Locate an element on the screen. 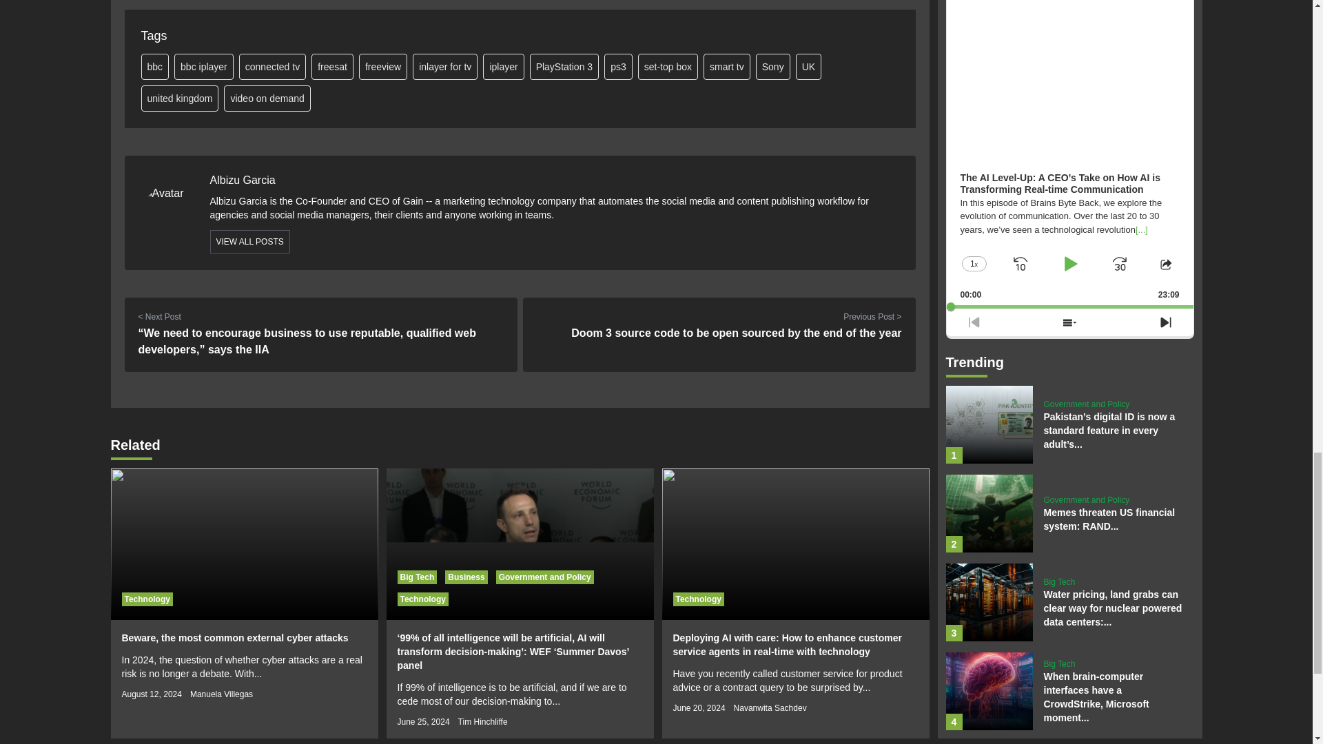 The height and width of the screenshot is (744, 1323). bbc is located at coordinates (154, 66).